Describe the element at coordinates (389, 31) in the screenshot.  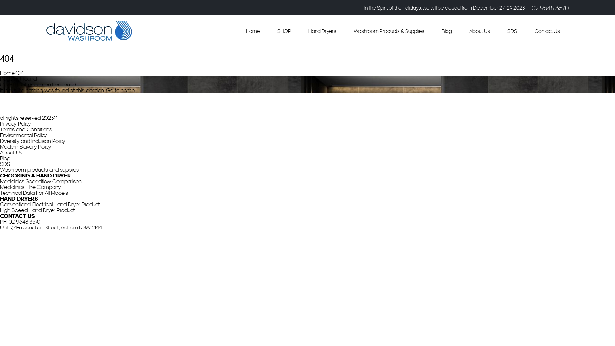
I see `Washroom Products & Supplies` at that location.